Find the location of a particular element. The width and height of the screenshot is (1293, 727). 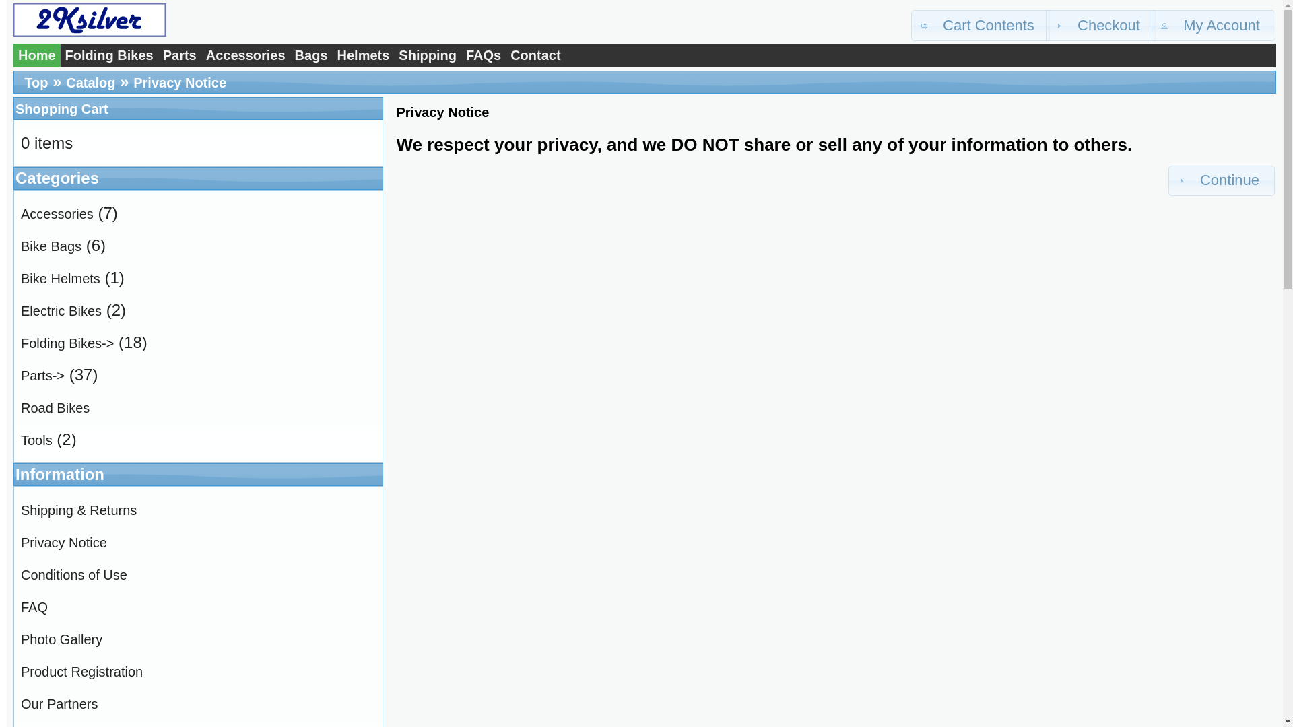

Shipping & Returns is located at coordinates (79, 510).